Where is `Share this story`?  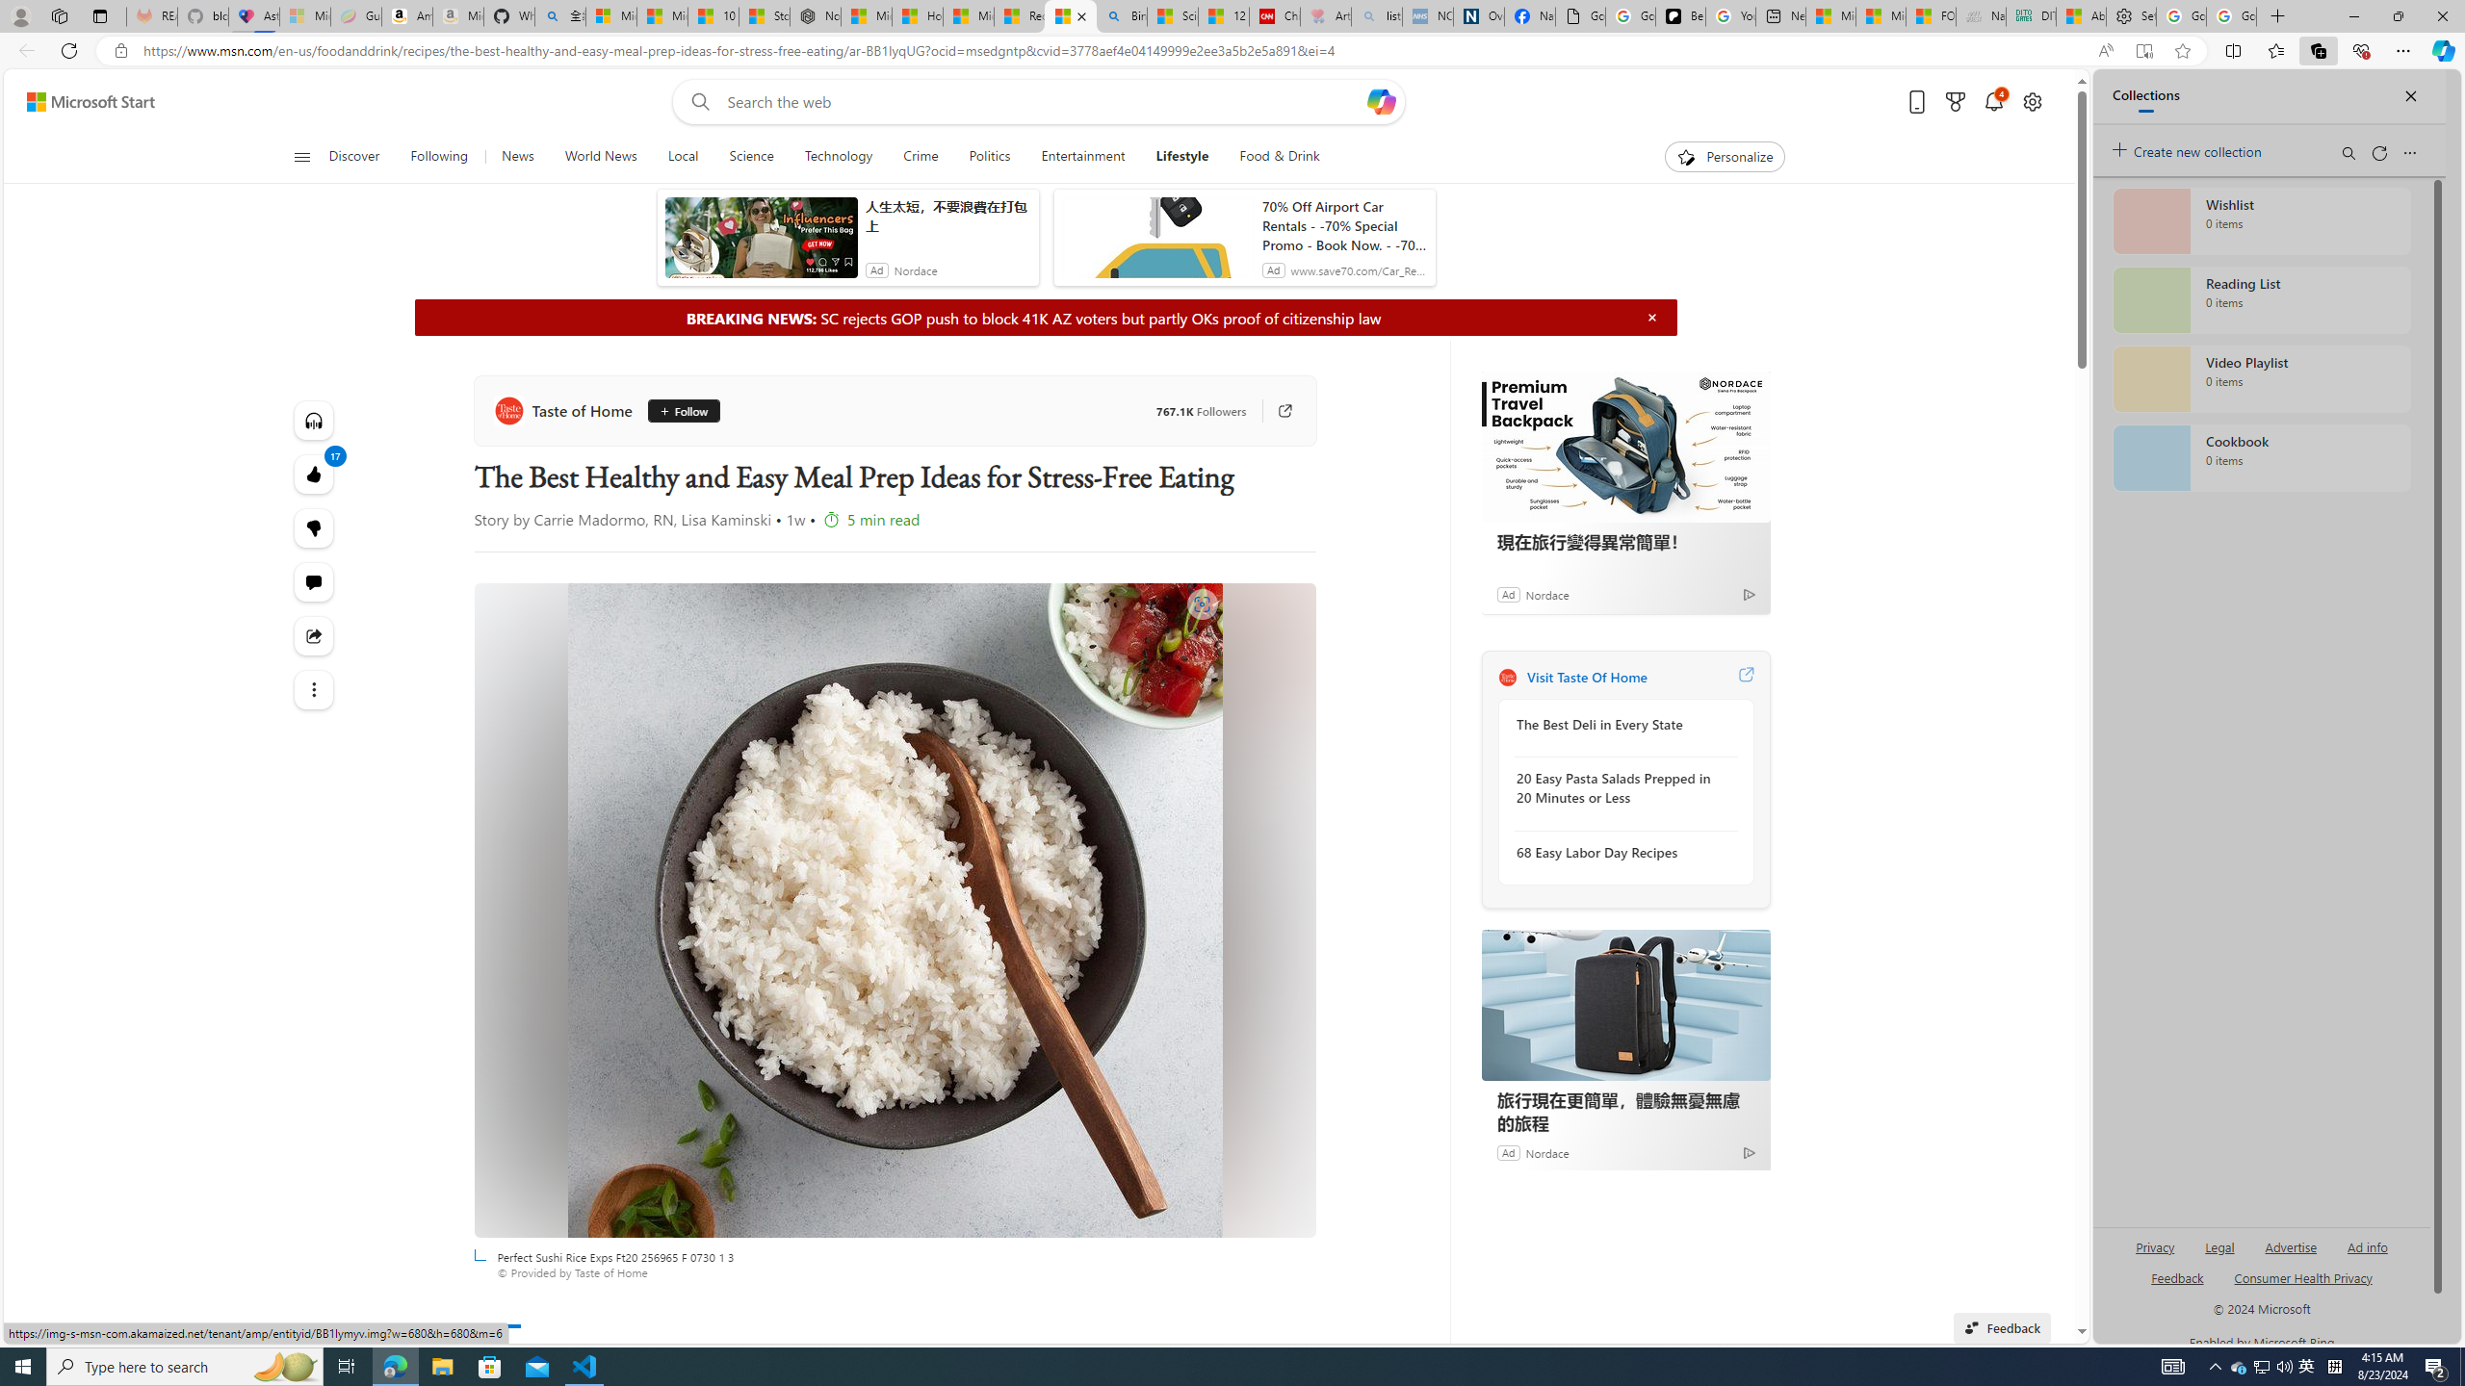 Share this story is located at coordinates (312, 635).